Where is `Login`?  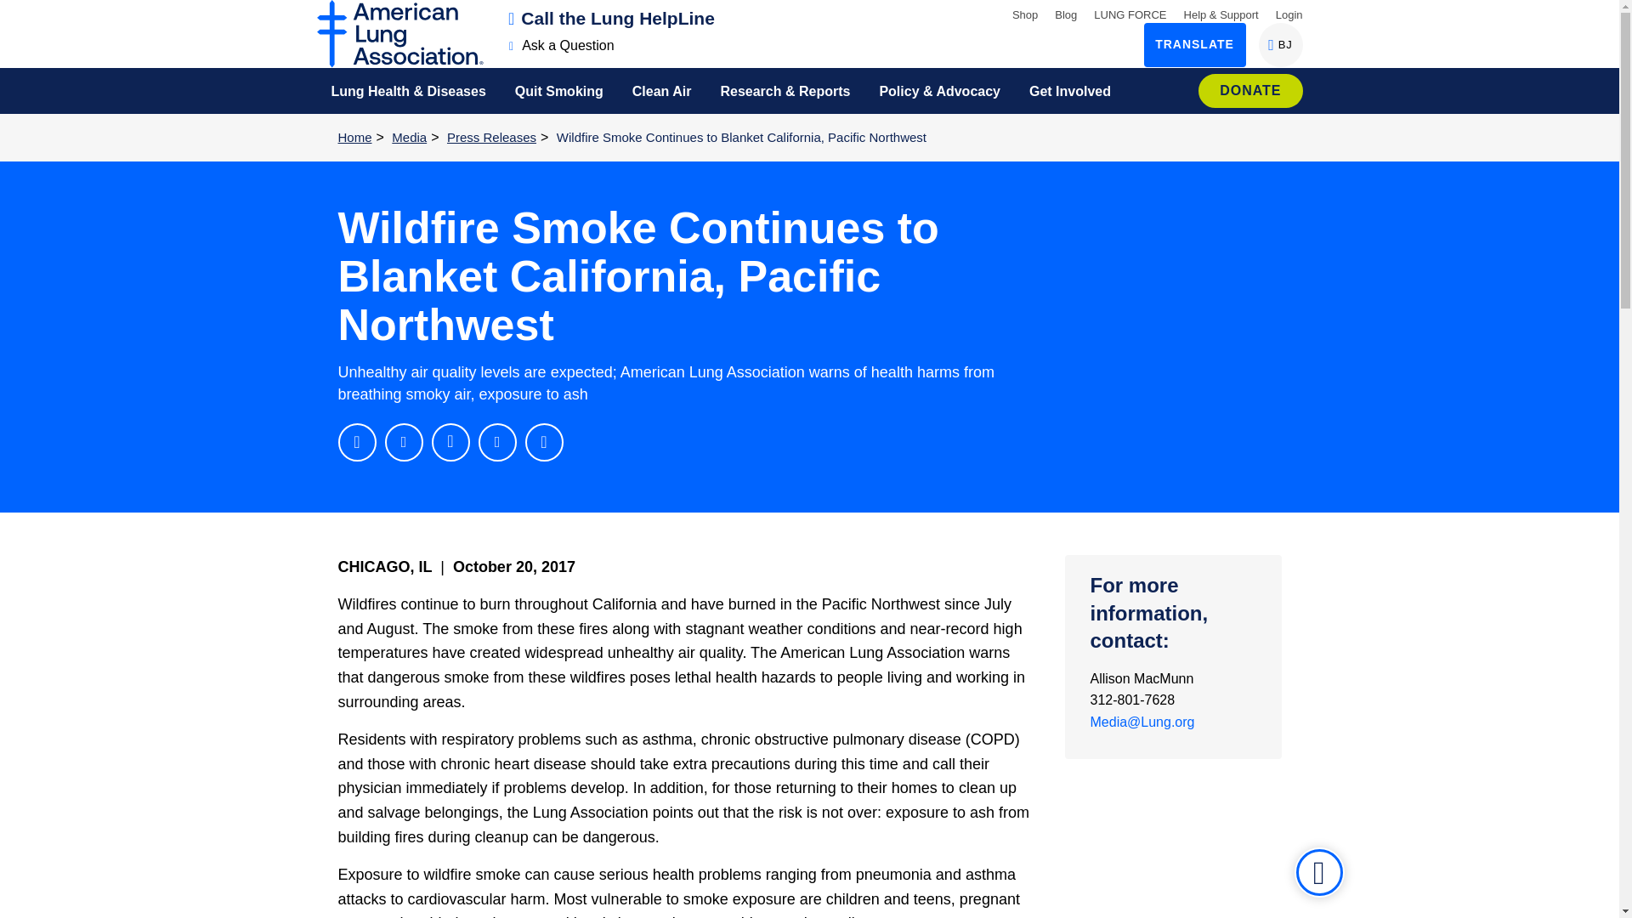 Login is located at coordinates (1280, 44).